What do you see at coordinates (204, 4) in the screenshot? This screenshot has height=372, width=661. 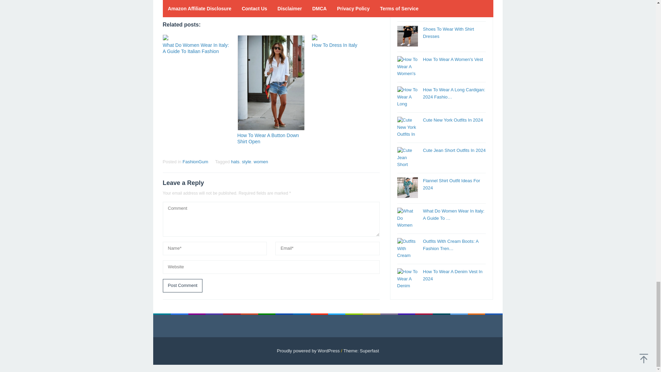 I see `Telegram Share` at bounding box center [204, 4].